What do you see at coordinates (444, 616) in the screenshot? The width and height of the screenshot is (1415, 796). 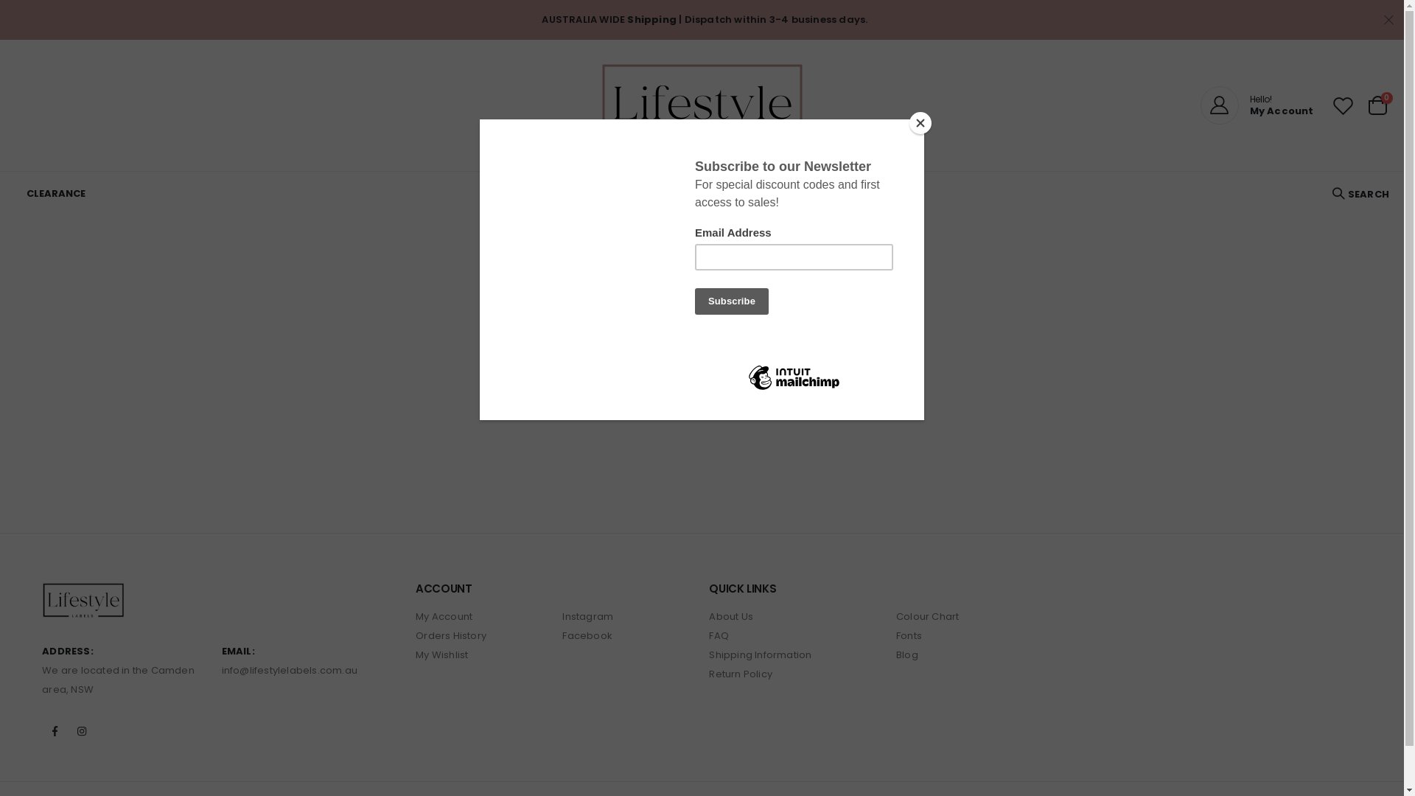 I see `My Account` at bounding box center [444, 616].